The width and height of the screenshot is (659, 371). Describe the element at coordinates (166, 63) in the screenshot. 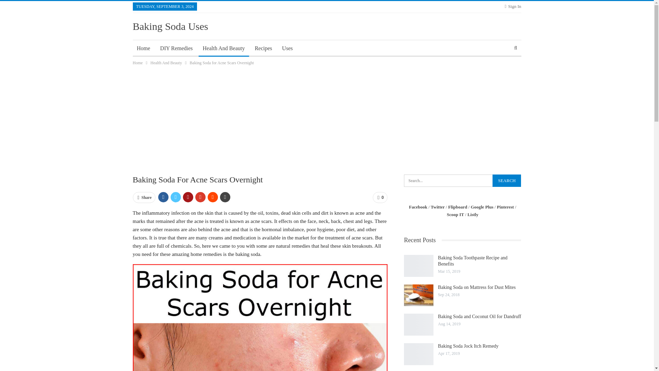

I see `Health And Beauty` at that location.